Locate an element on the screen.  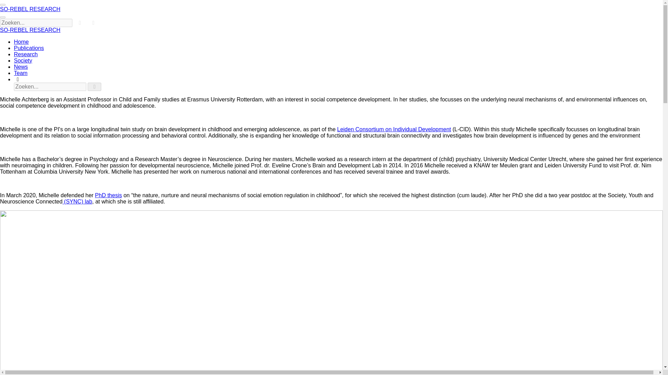
Home is located at coordinates (21, 42).